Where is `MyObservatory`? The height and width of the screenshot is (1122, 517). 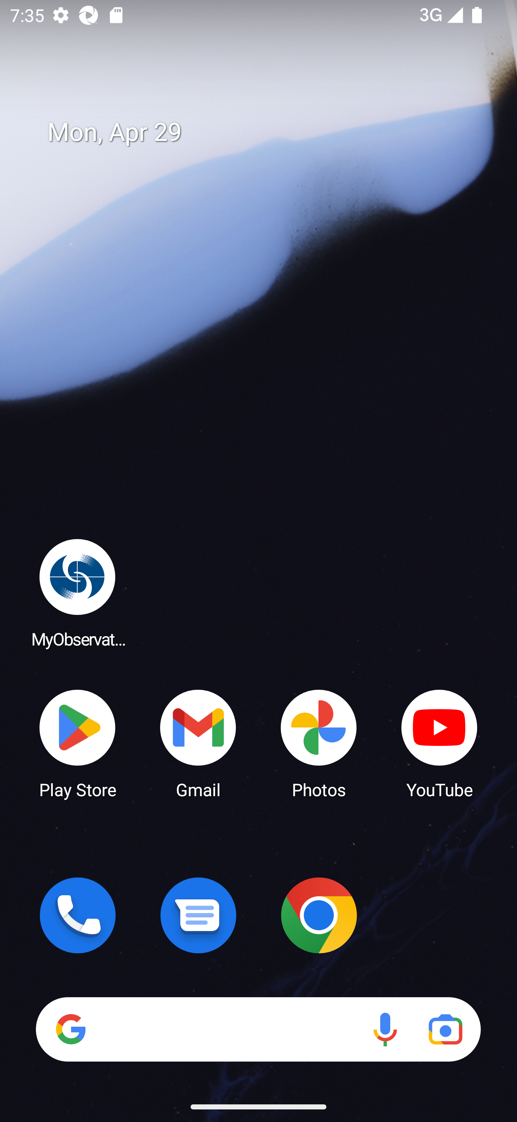 MyObservatory is located at coordinates (78, 593).